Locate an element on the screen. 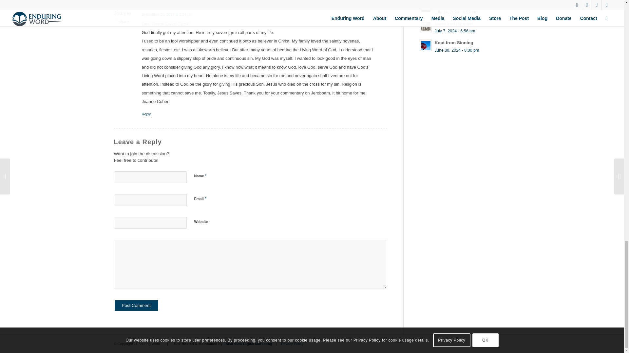 This screenshot has width=629, height=353. Read: Isaac and Ishmael is located at coordinates (426, 26).